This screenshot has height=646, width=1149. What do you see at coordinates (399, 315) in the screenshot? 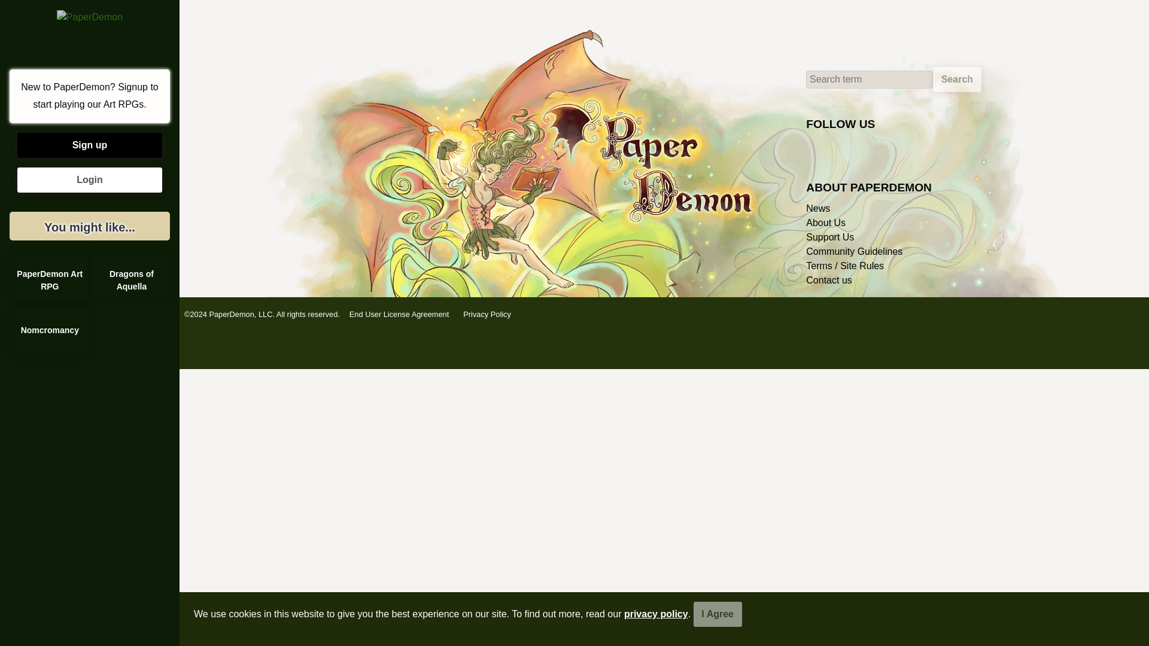
I see `End User License Agreement` at bounding box center [399, 315].